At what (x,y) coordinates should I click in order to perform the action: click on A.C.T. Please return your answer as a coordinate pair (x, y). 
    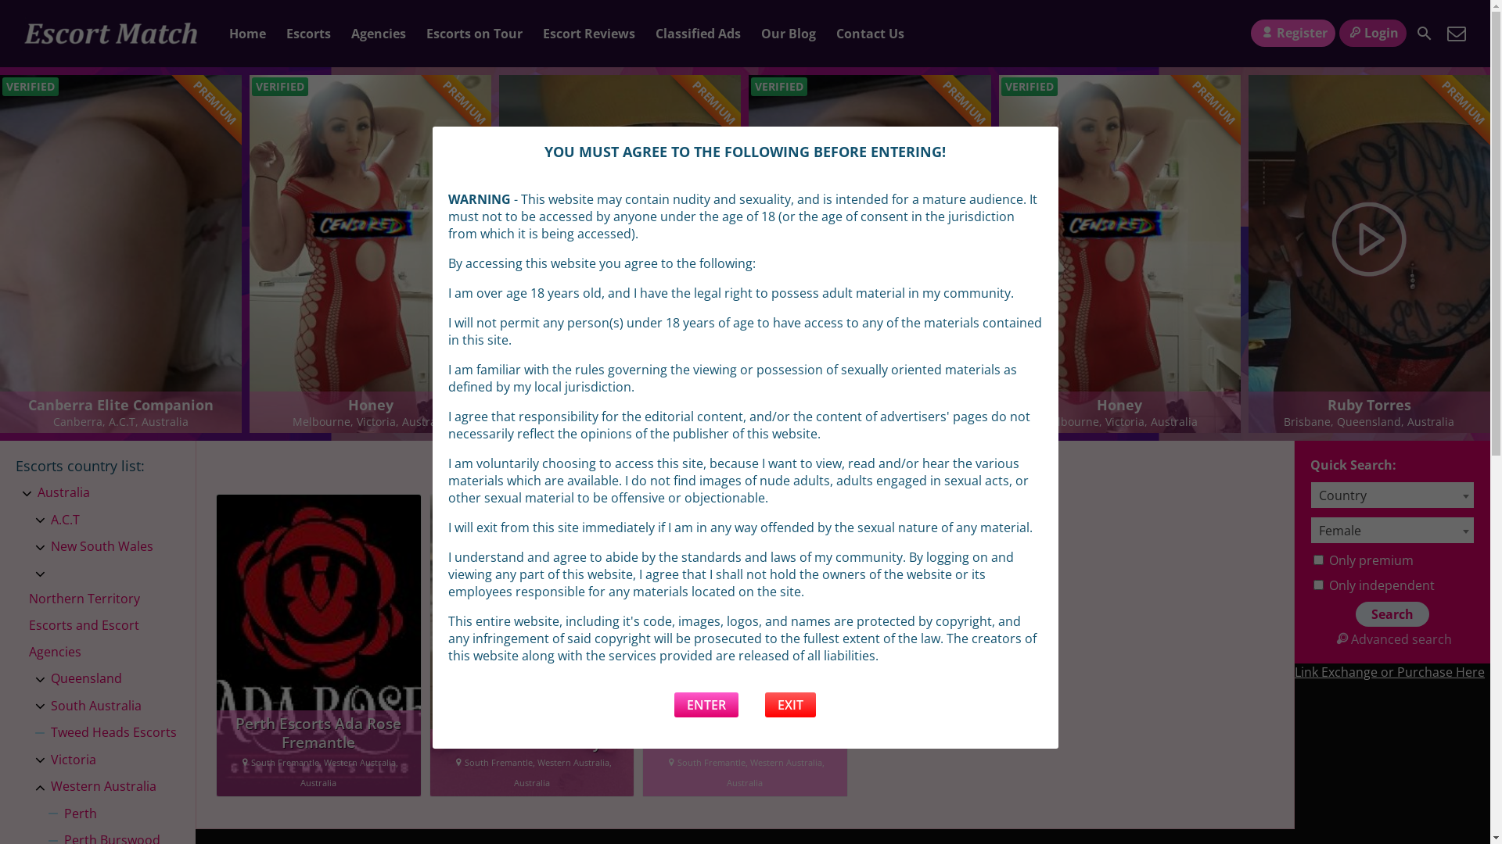
    Looking at the image, I should click on (66, 520).